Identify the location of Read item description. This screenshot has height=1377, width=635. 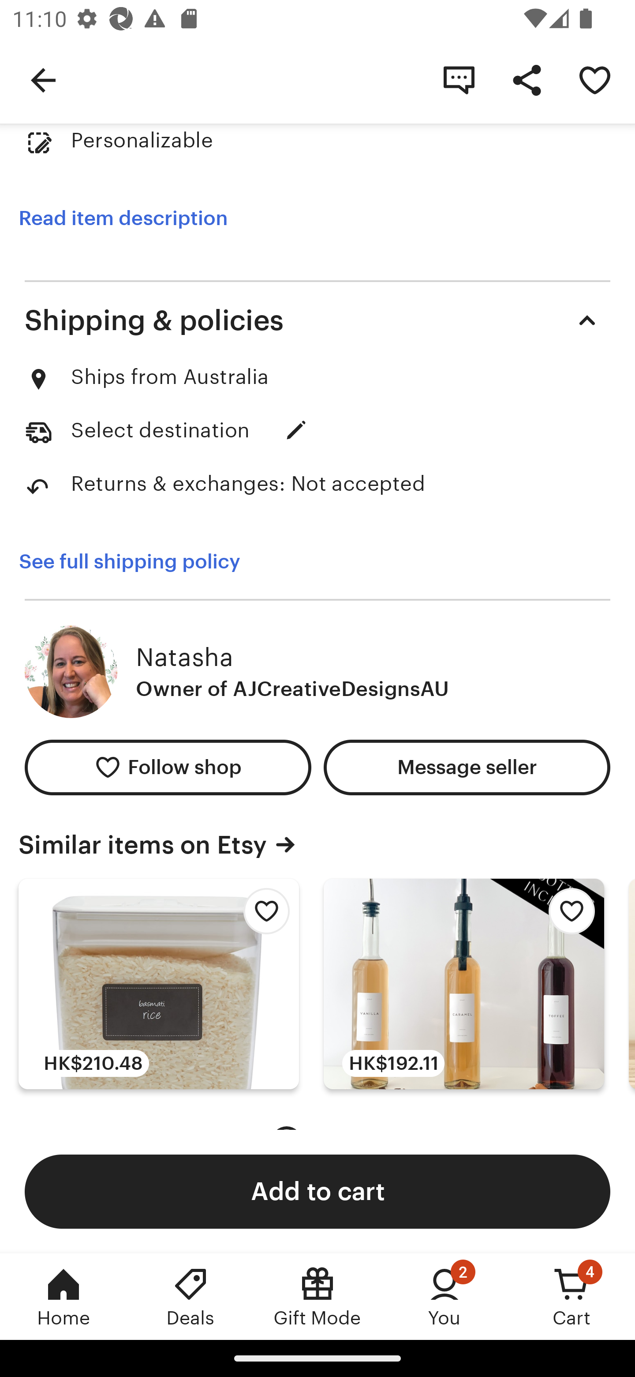
(123, 219).